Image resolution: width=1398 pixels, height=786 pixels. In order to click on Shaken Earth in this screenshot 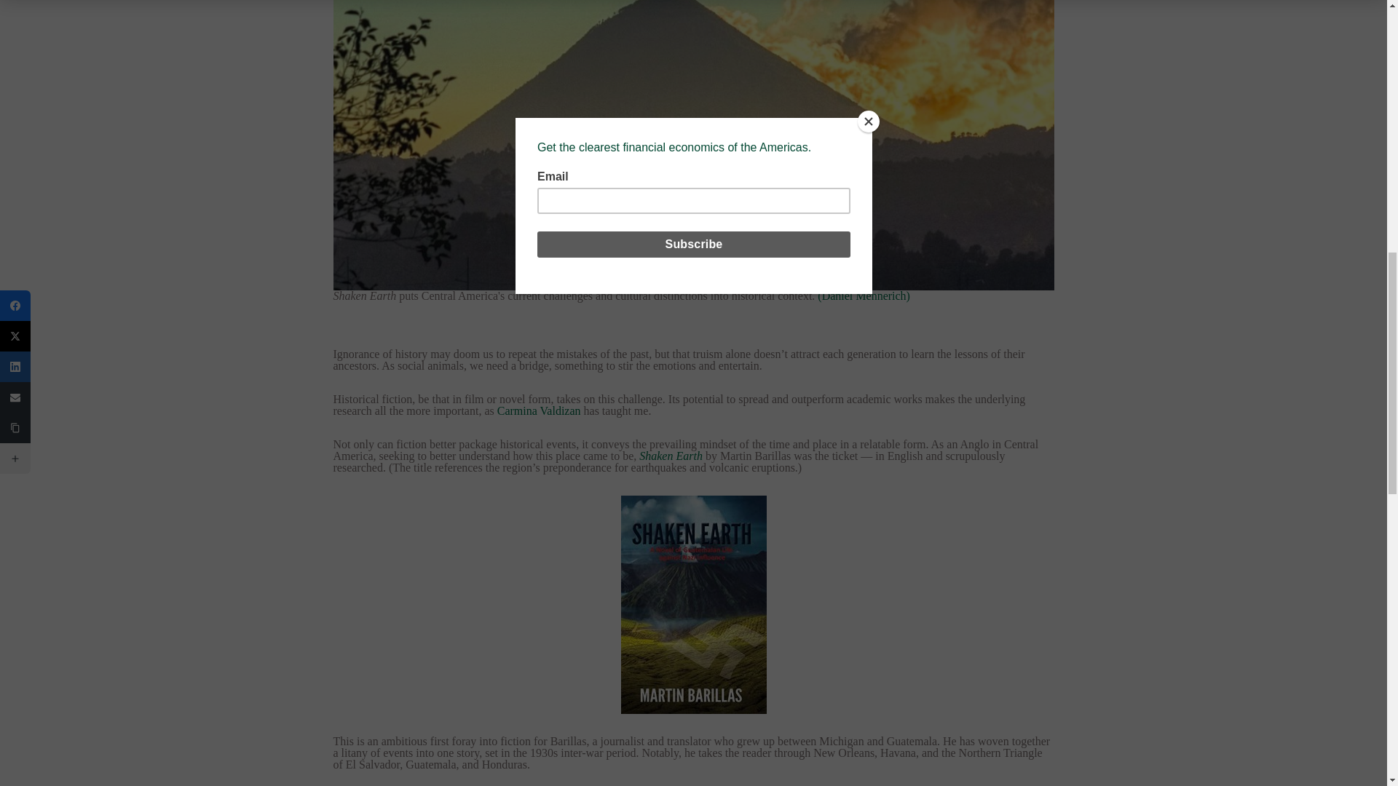, I will do `click(671, 456)`.